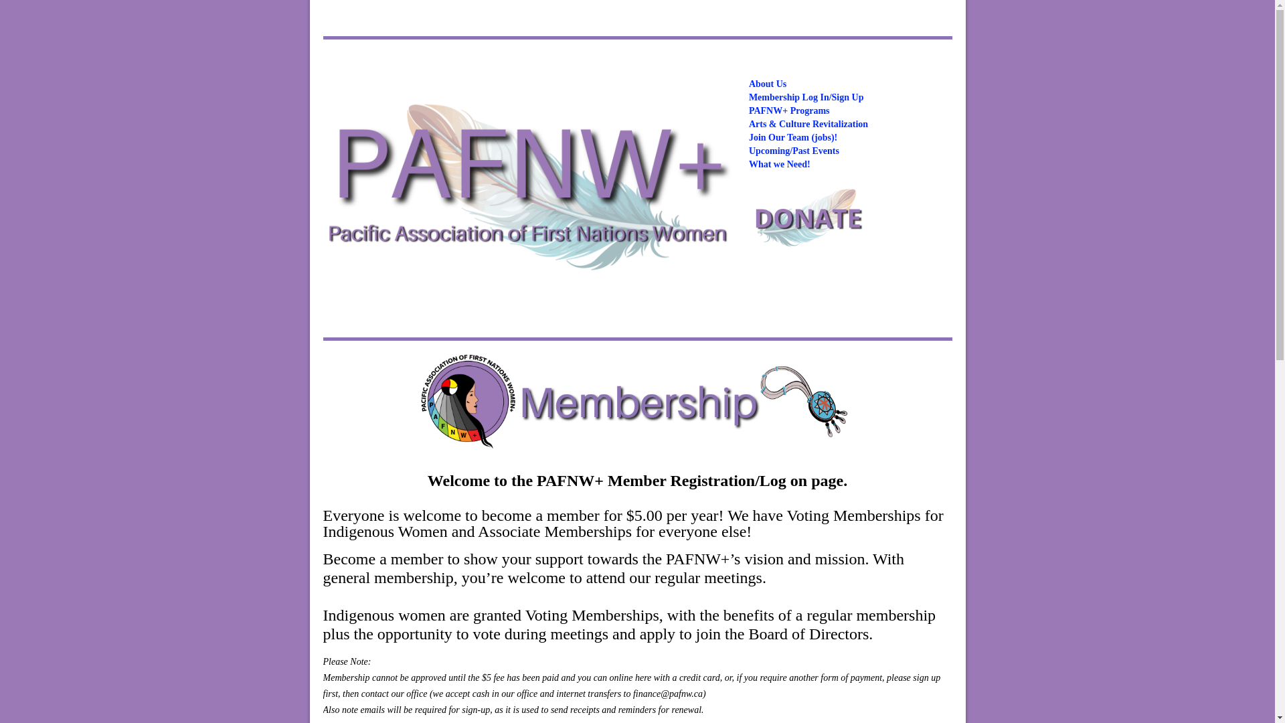  Describe the element at coordinates (768, 83) in the screenshot. I see `About Us` at that location.